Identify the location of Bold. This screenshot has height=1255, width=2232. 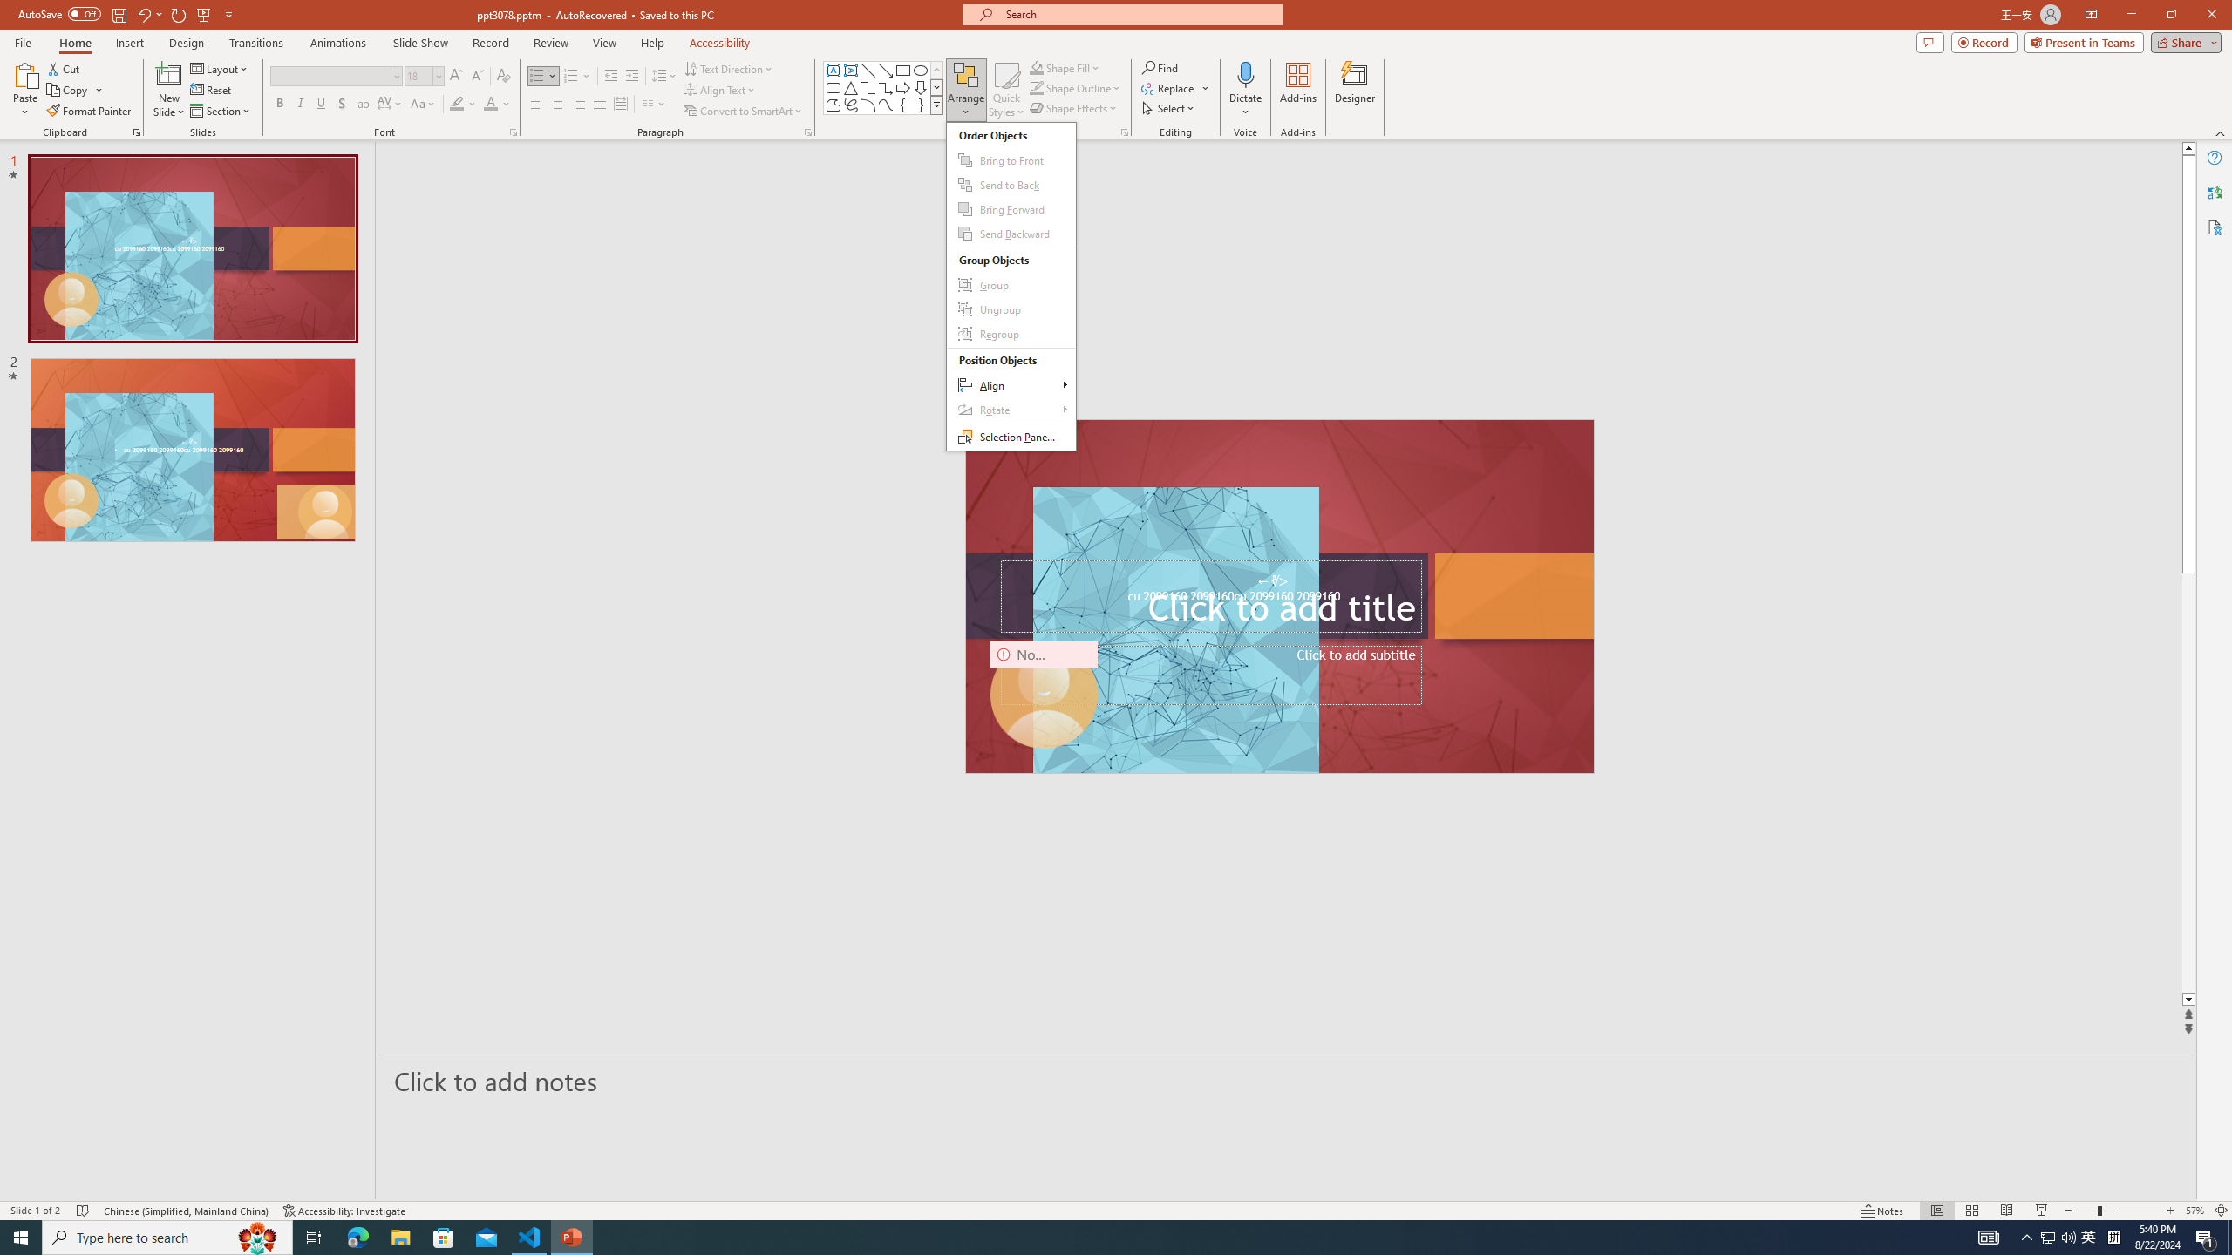
(279, 105).